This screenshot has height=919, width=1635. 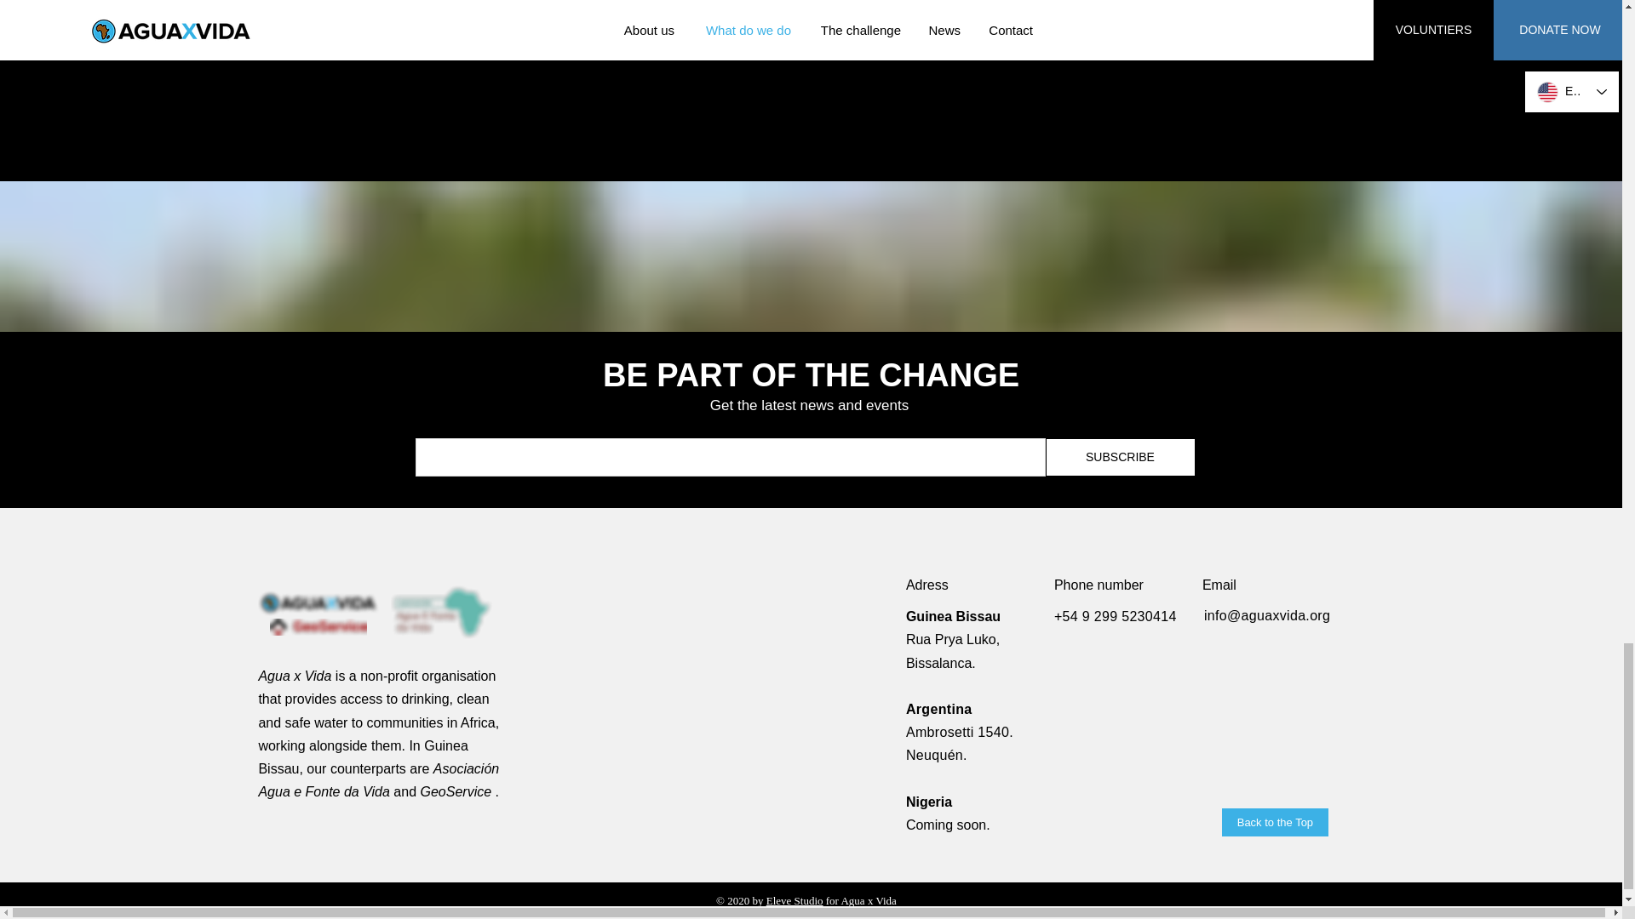 I want to click on SUBSCRIBE, so click(x=1121, y=458).